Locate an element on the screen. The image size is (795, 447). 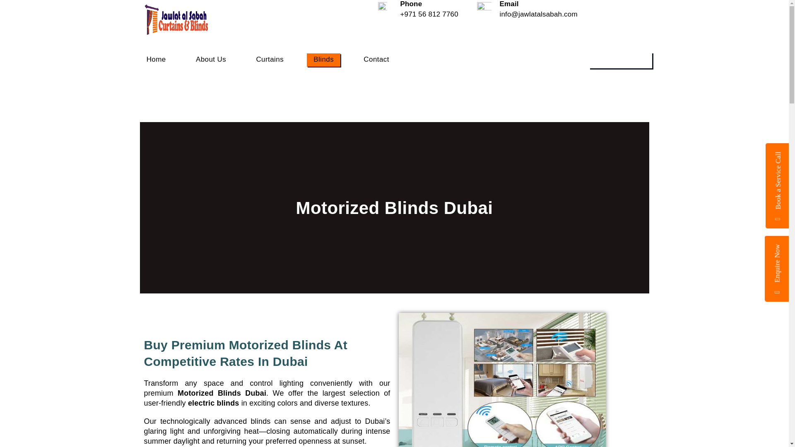
Blinds is located at coordinates (323, 60).